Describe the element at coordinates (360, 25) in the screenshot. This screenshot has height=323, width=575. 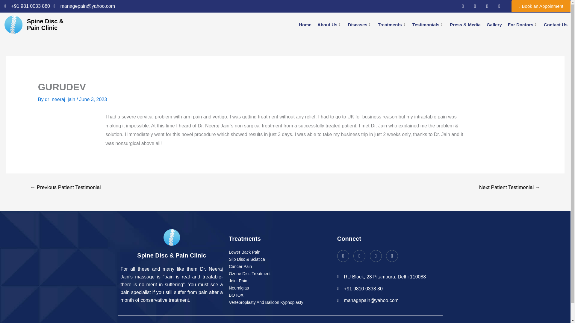
I see `Diseases` at that location.